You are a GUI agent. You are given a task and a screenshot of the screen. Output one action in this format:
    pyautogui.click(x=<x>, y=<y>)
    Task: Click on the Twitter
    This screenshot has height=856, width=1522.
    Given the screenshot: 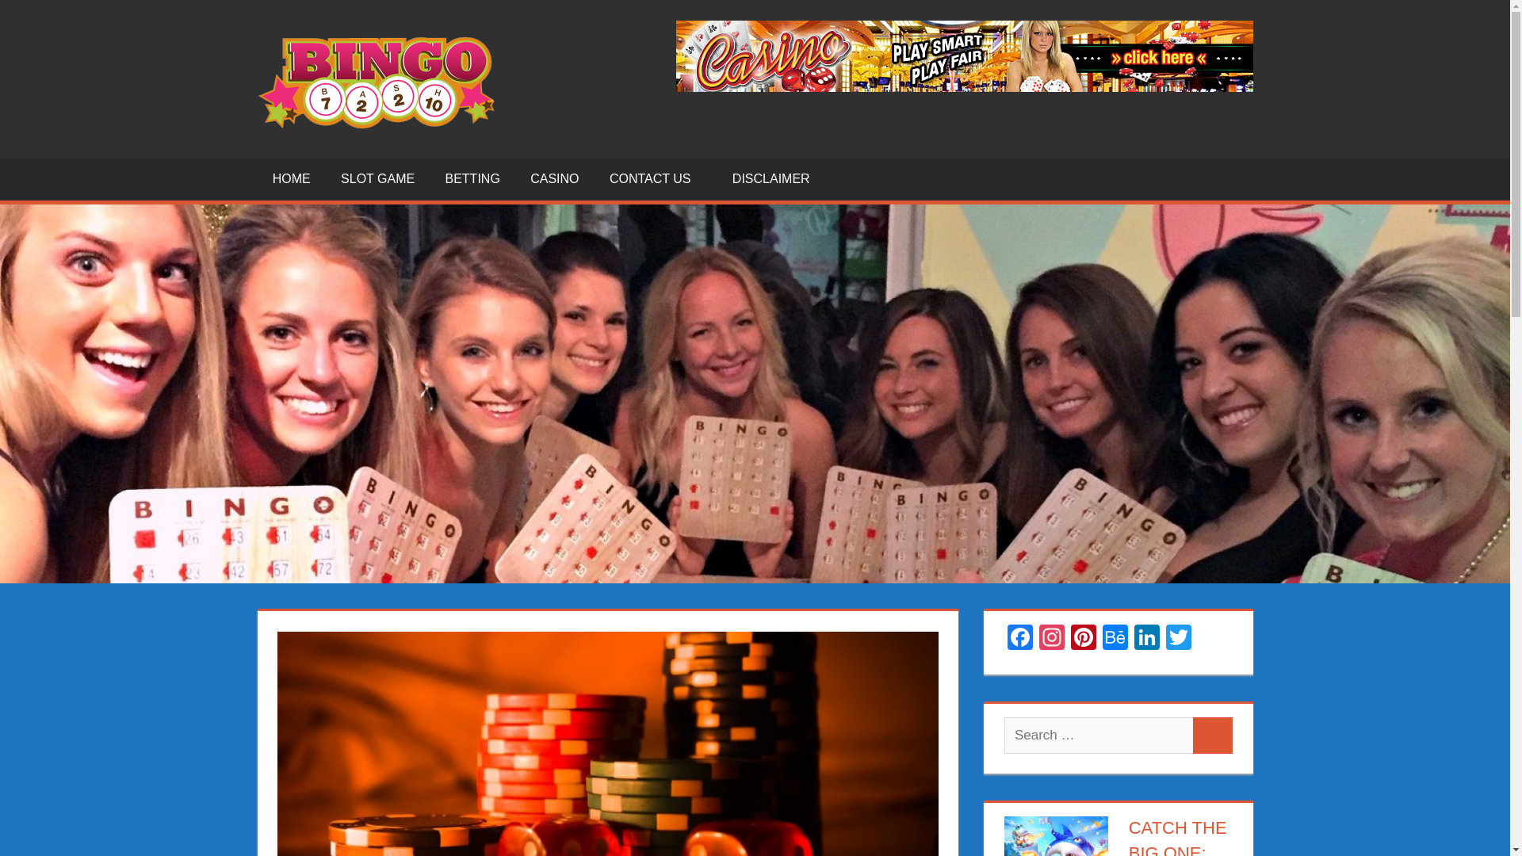 What is the action you would take?
    pyautogui.click(x=1178, y=639)
    